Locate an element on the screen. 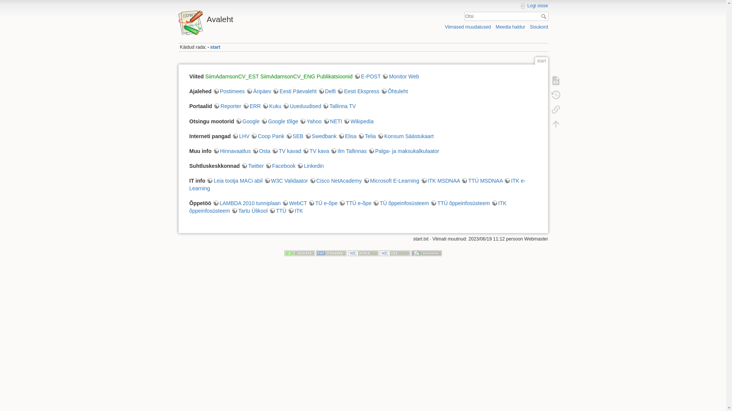 The image size is (732, 411). Swedbank is located at coordinates (321, 136).